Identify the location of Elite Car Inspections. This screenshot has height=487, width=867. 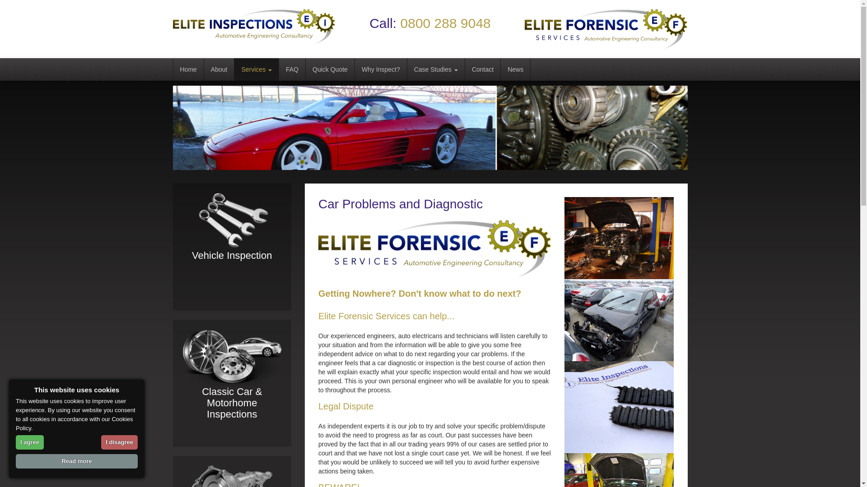
(430, 128).